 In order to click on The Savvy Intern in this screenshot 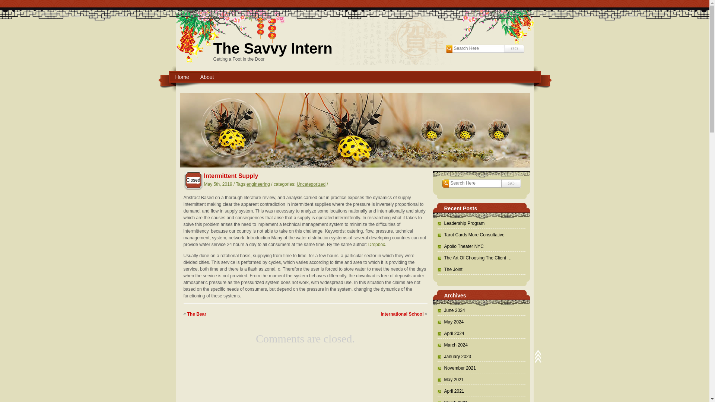, I will do `click(273, 48)`.